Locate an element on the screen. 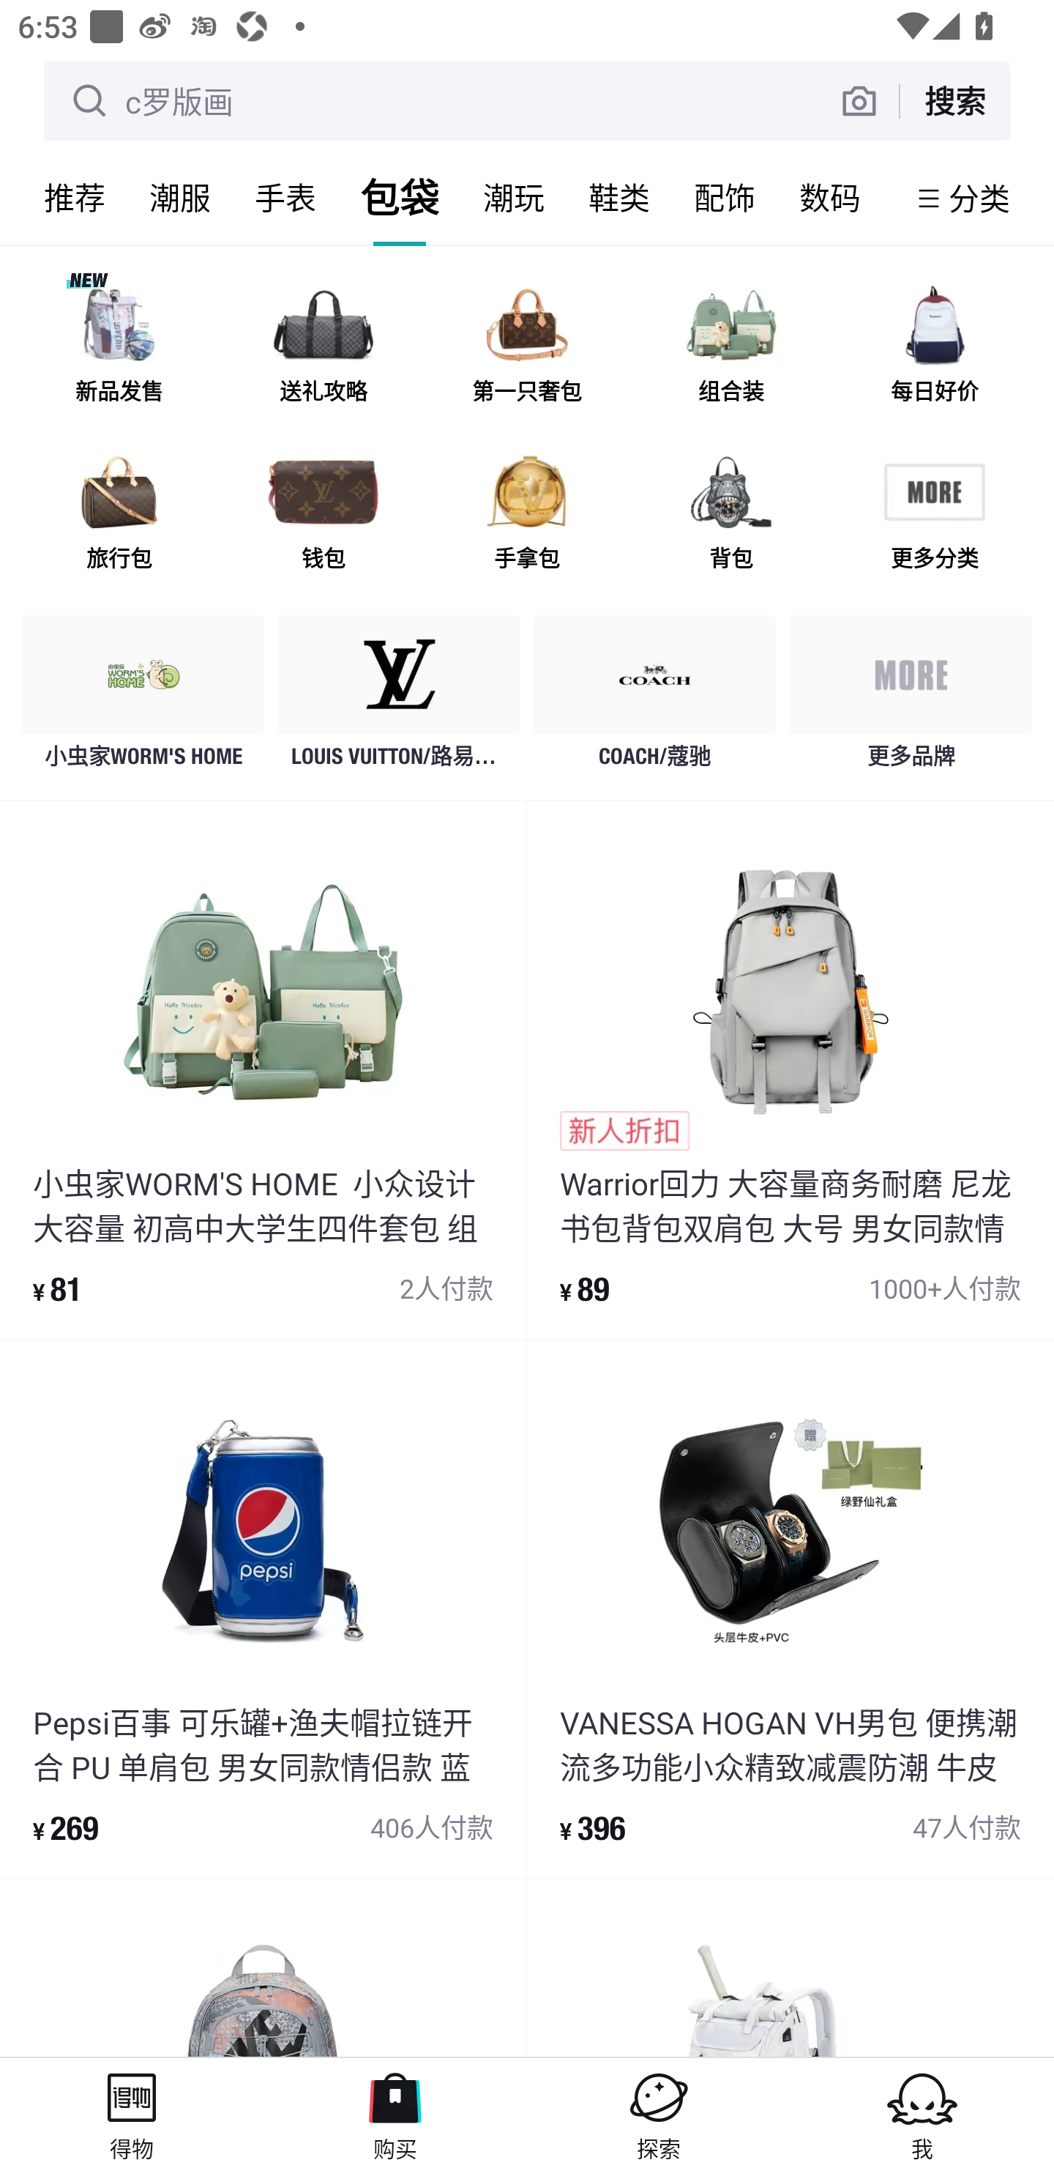 Image resolution: width=1054 pixels, height=2168 pixels. 送礼攻略 is located at coordinates (323, 348).